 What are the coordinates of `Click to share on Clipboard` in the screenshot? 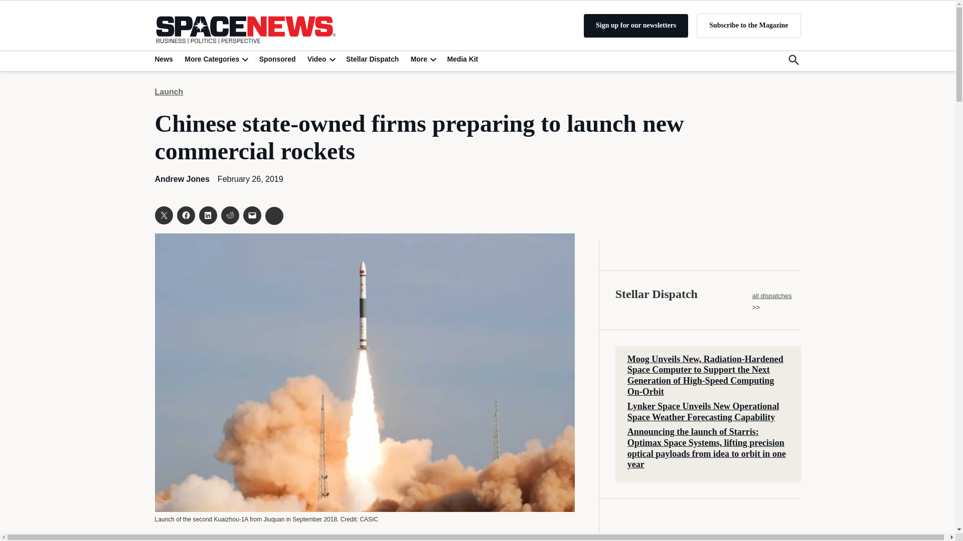 It's located at (274, 215).